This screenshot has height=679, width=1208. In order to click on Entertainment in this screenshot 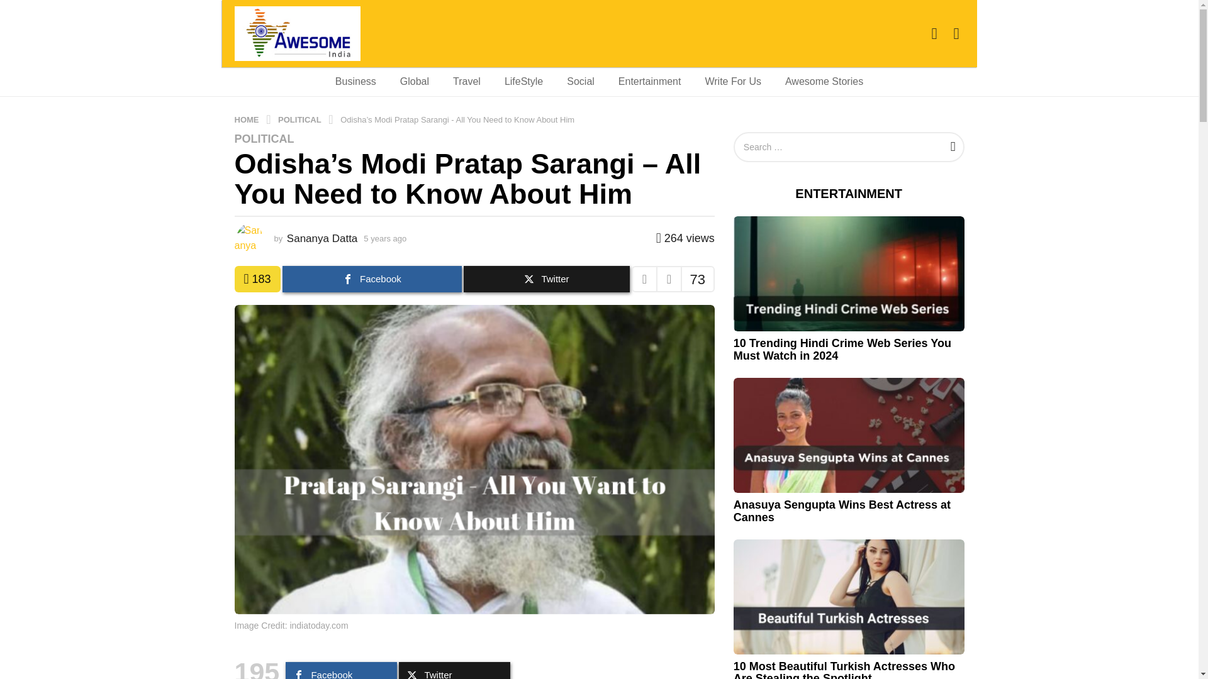, I will do `click(649, 82)`.